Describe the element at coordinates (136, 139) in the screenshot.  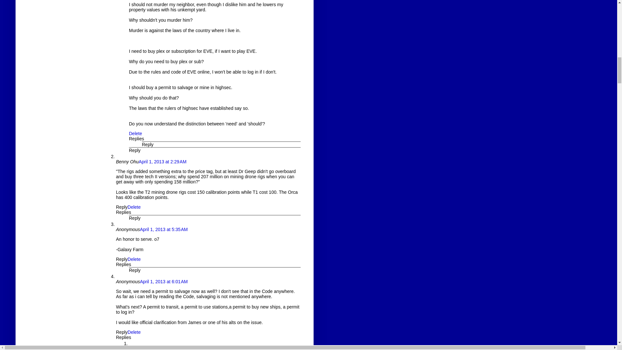
I see `Replies` at that location.